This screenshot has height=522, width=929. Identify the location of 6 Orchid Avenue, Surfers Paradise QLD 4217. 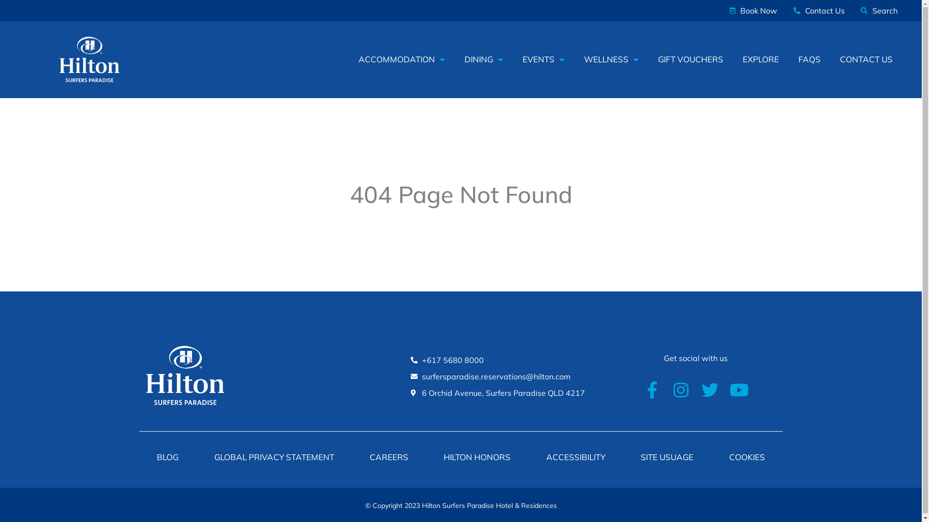
(502, 393).